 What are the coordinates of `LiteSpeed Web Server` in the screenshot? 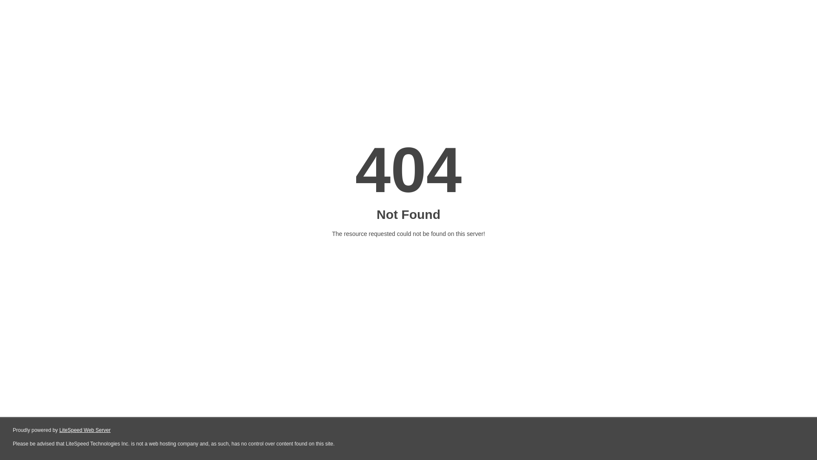 It's located at (85, 430).